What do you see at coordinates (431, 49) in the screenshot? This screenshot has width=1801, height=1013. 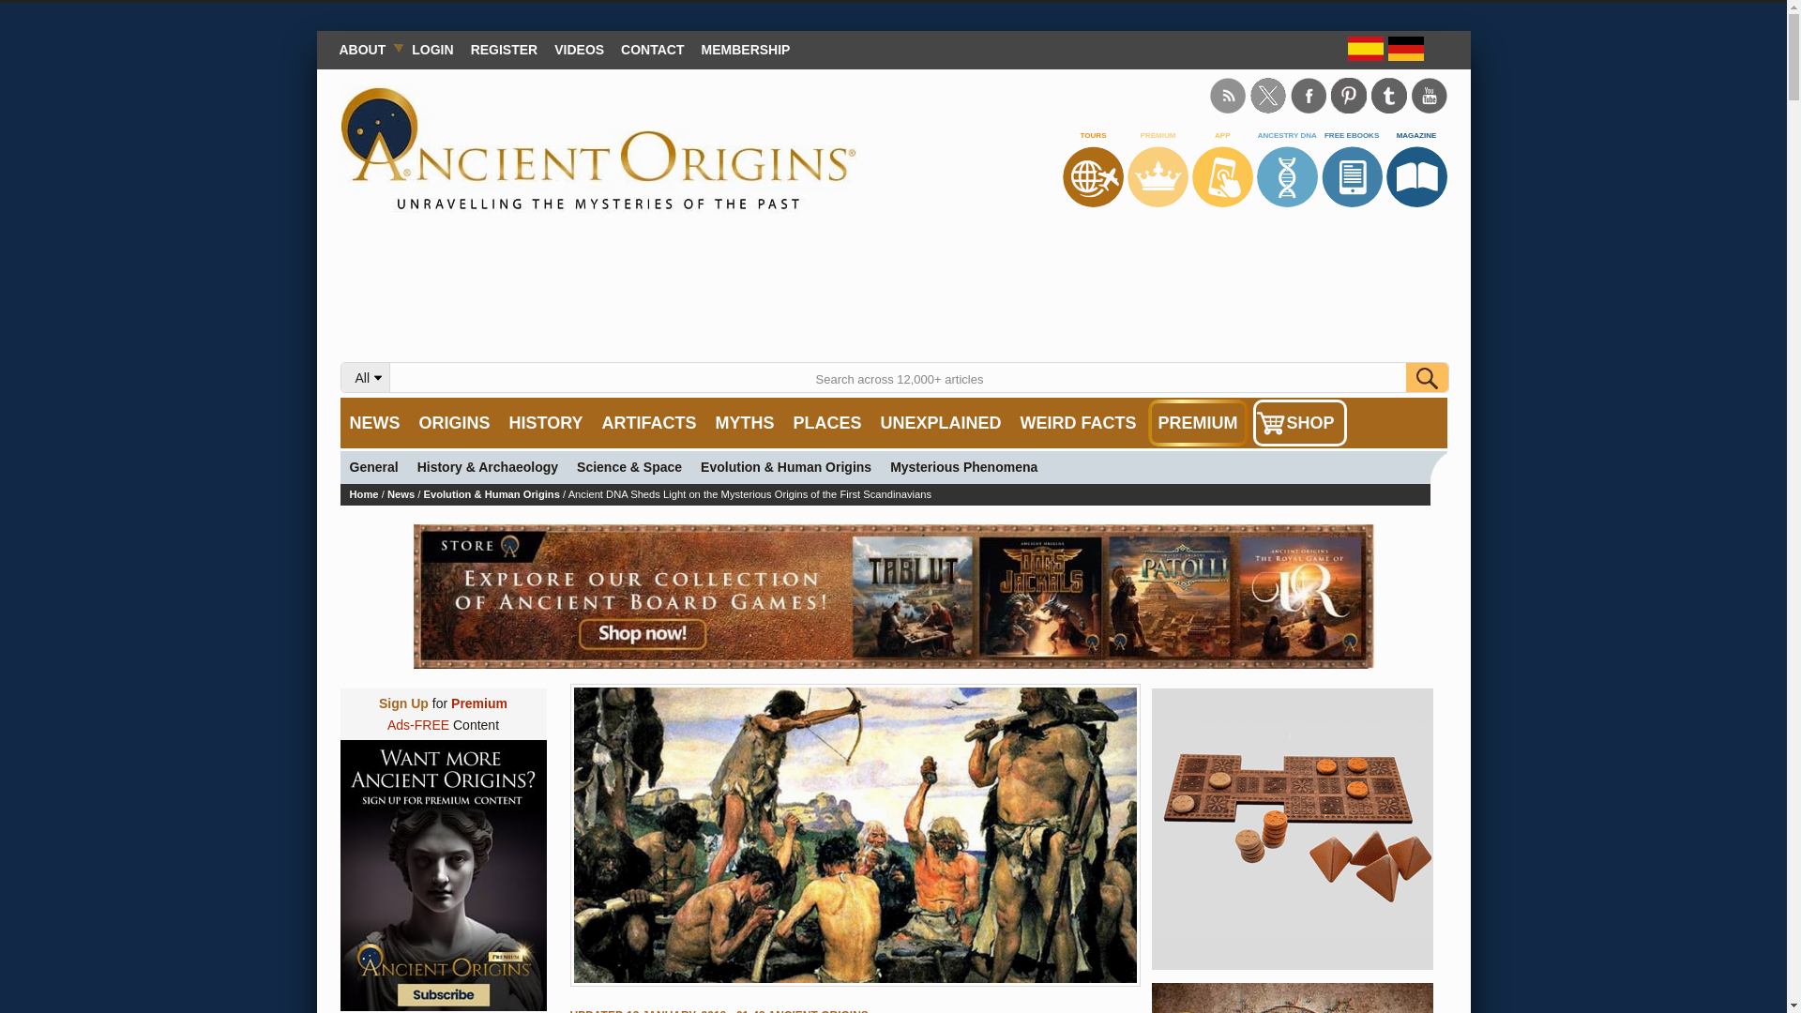 I see `Login` at bounding box center [431, 49].